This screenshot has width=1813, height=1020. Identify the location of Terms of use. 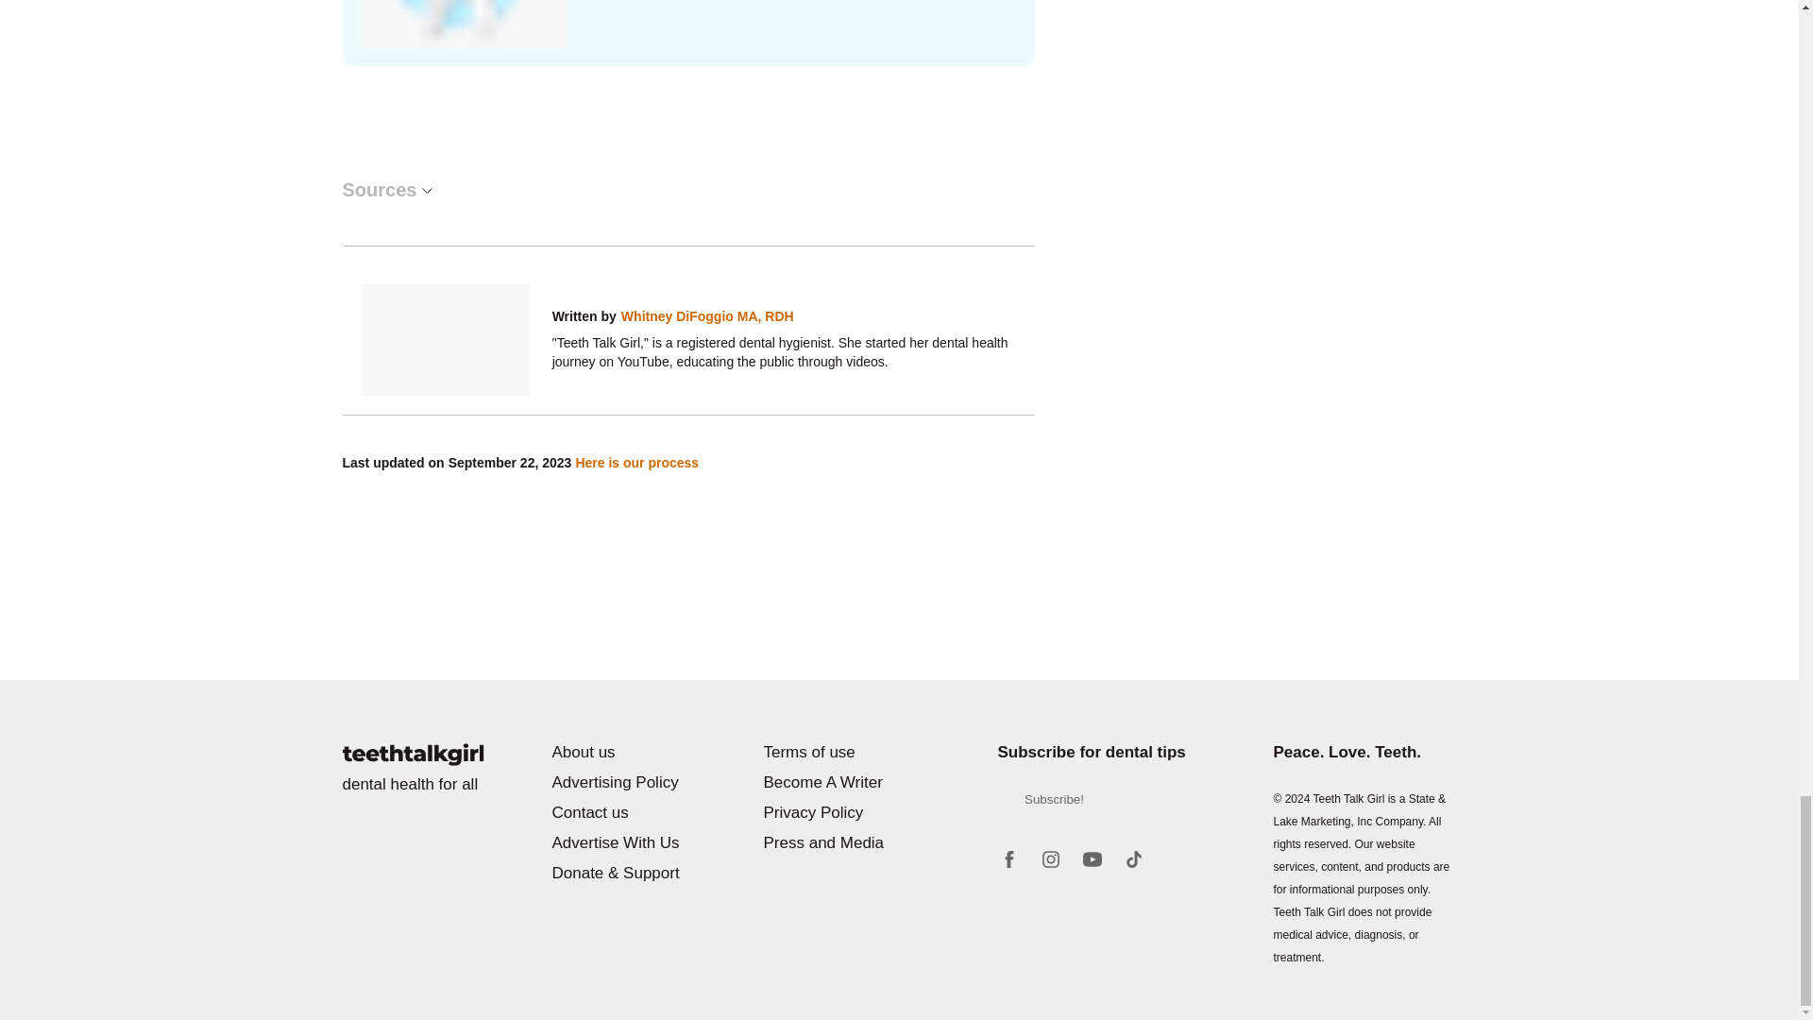
(846, 753).